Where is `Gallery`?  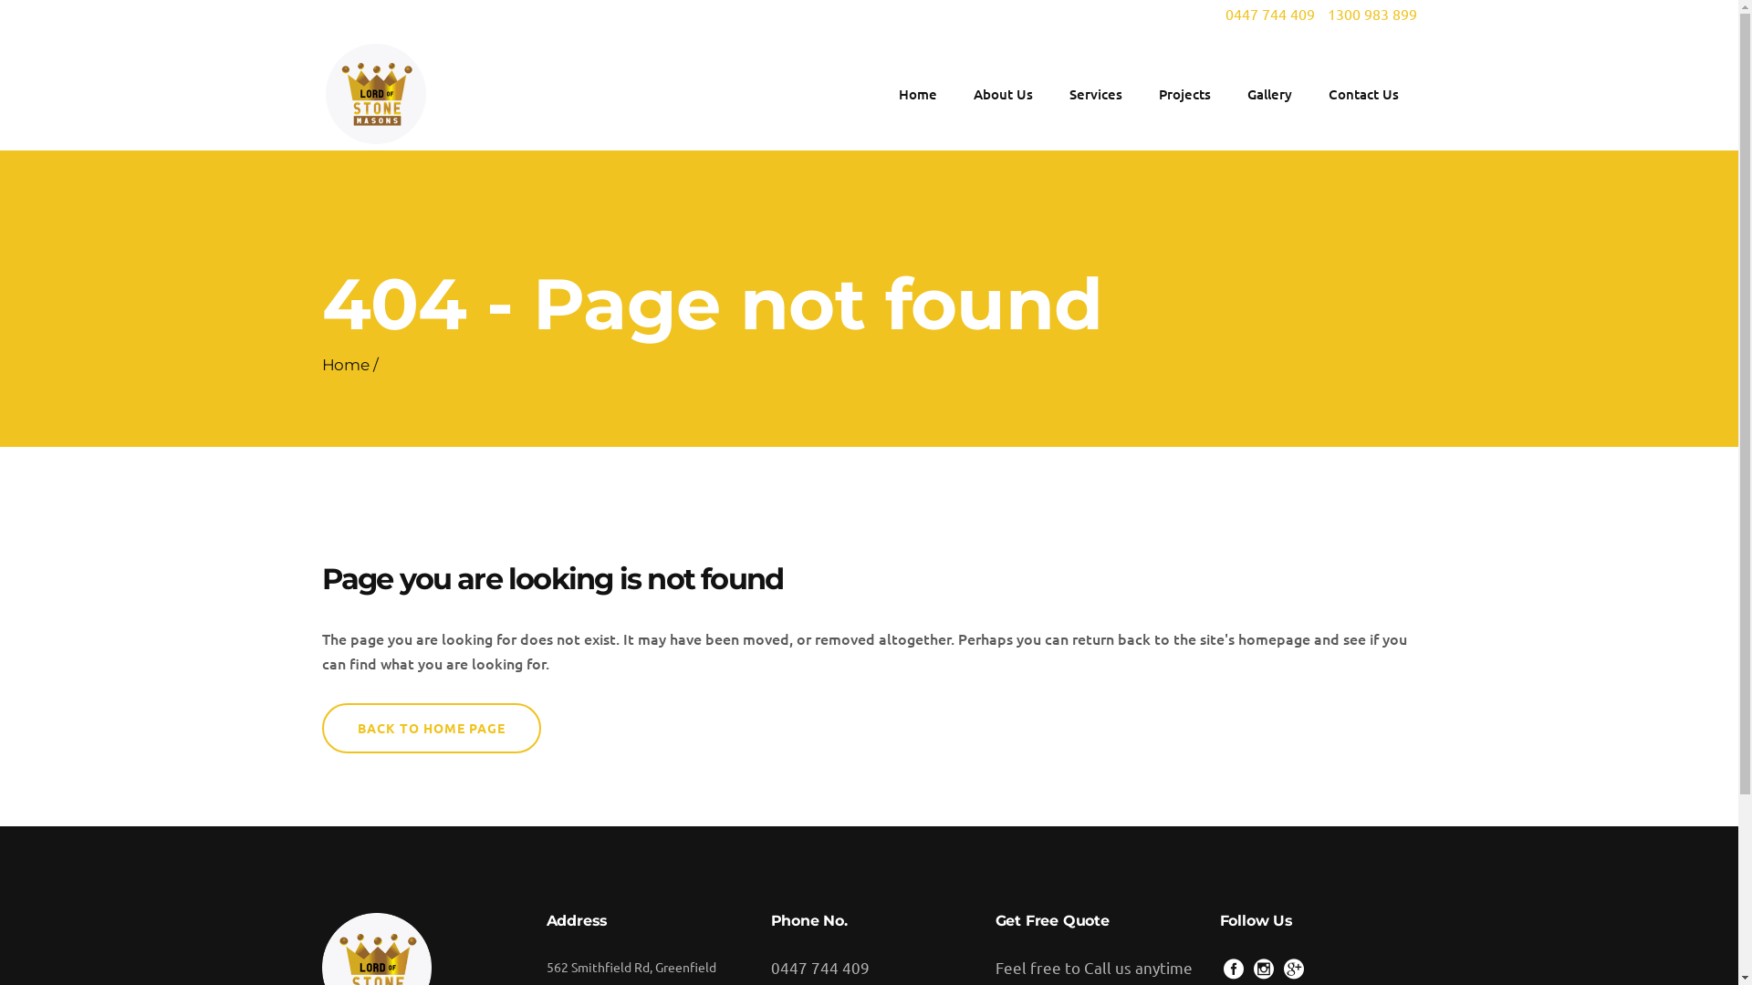 Gallery is located at coordinates (1268, 93).